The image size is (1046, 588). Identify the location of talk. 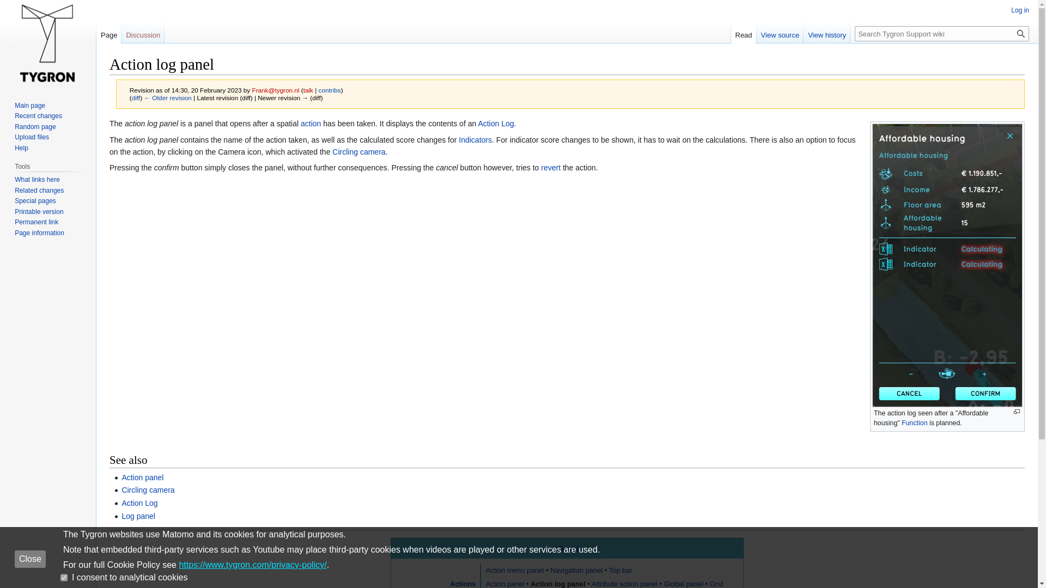
(308, 89).